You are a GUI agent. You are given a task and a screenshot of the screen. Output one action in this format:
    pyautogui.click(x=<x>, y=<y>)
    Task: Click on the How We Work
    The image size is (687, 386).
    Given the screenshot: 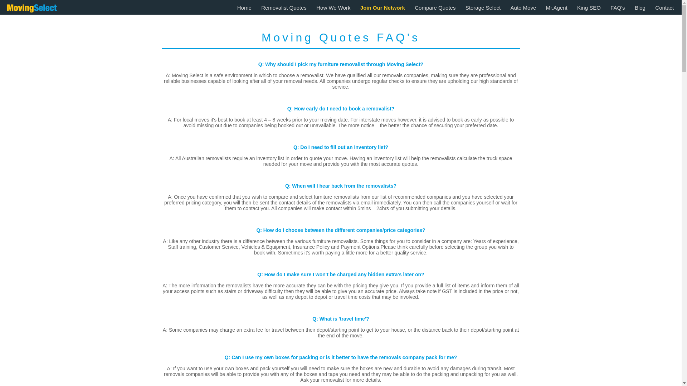 What is the action you would take?
    pyautogui.click(x=333, y=8)
    